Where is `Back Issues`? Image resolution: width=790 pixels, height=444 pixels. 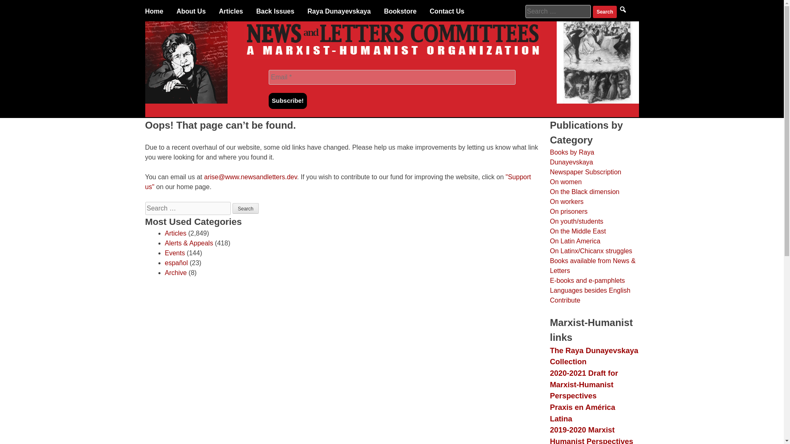
Back Issues is located at coordinates (275, 12).